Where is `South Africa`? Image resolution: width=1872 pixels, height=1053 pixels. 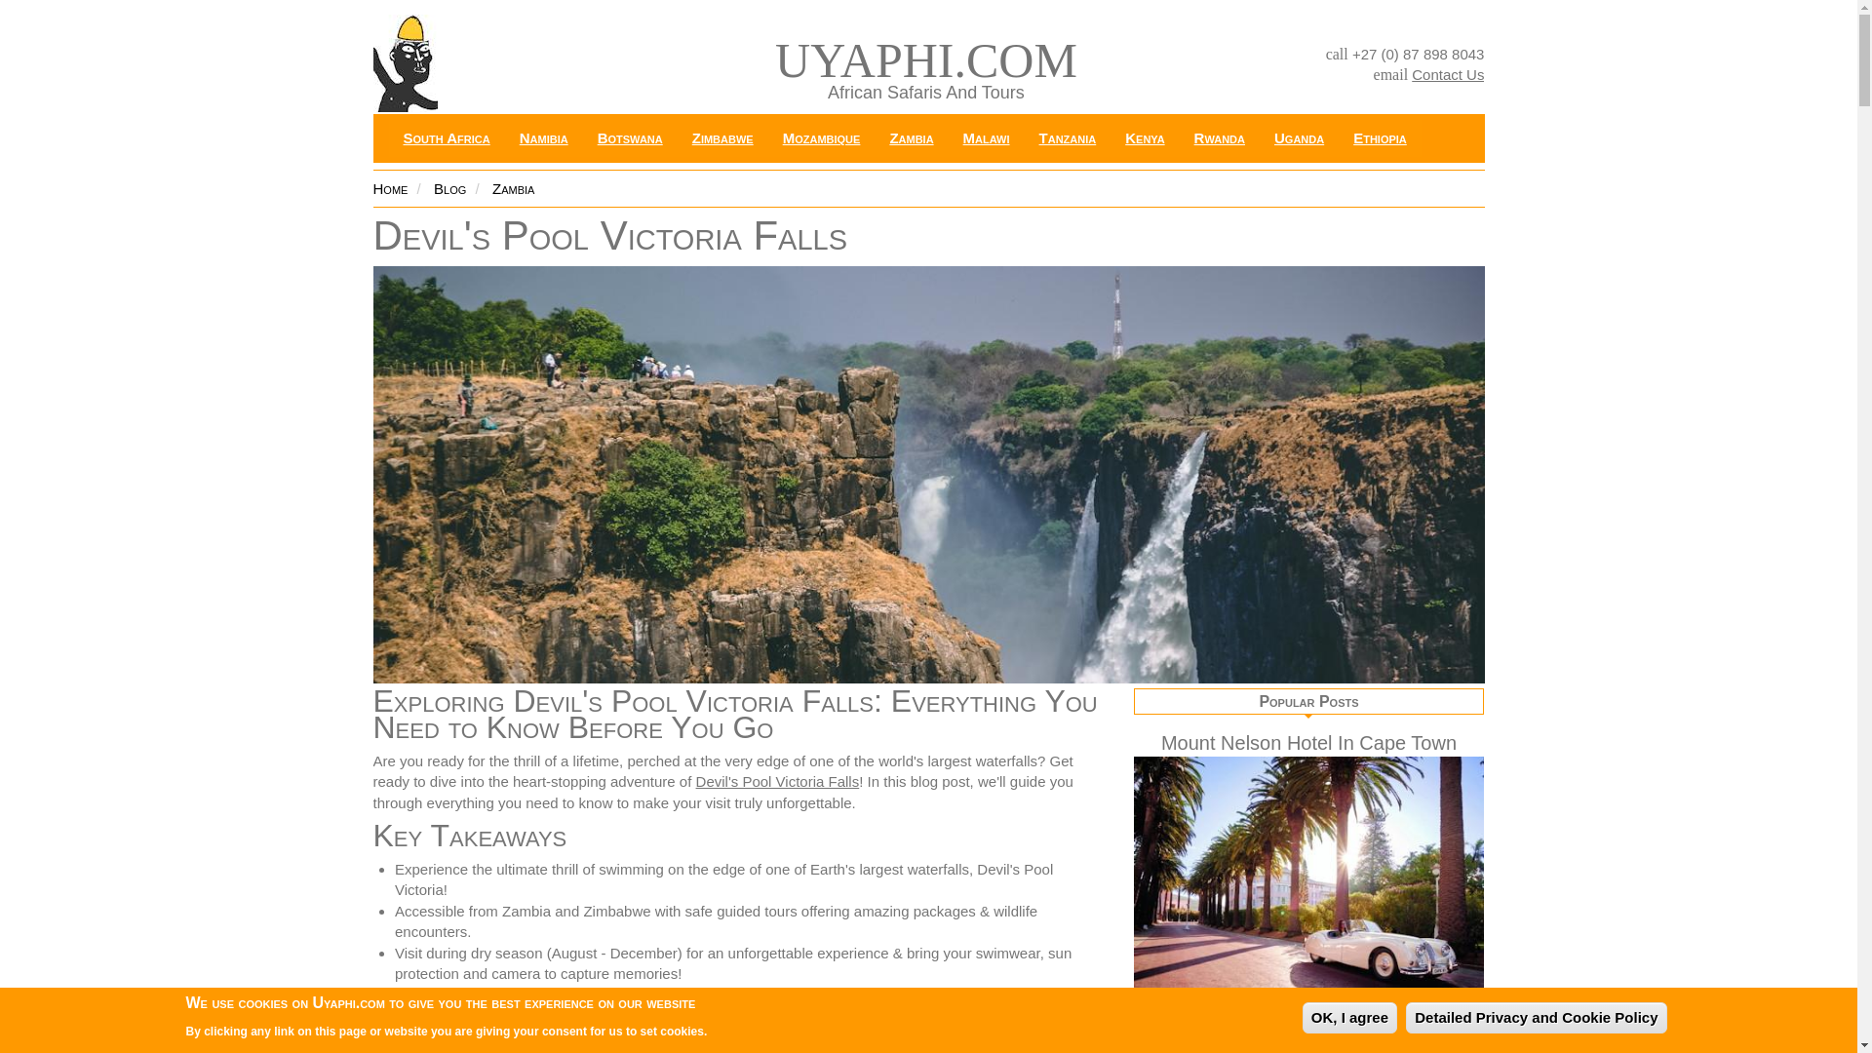 South Africa is located at coordinates (445, 138).